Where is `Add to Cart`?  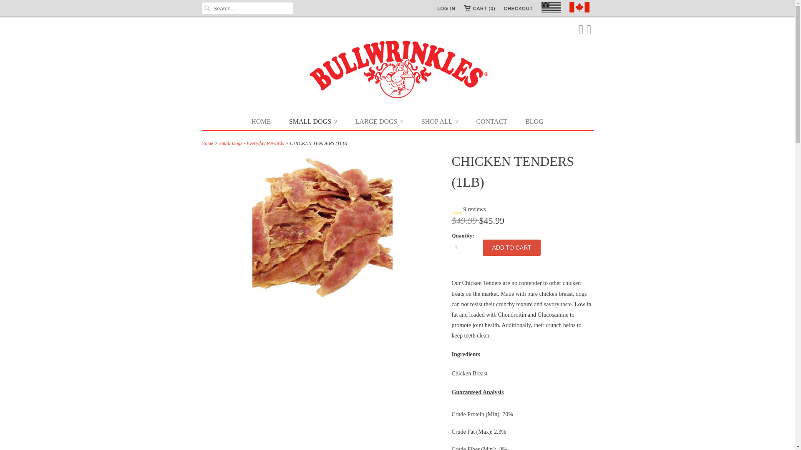
Add to Cart is located at coordinates (512, 247).